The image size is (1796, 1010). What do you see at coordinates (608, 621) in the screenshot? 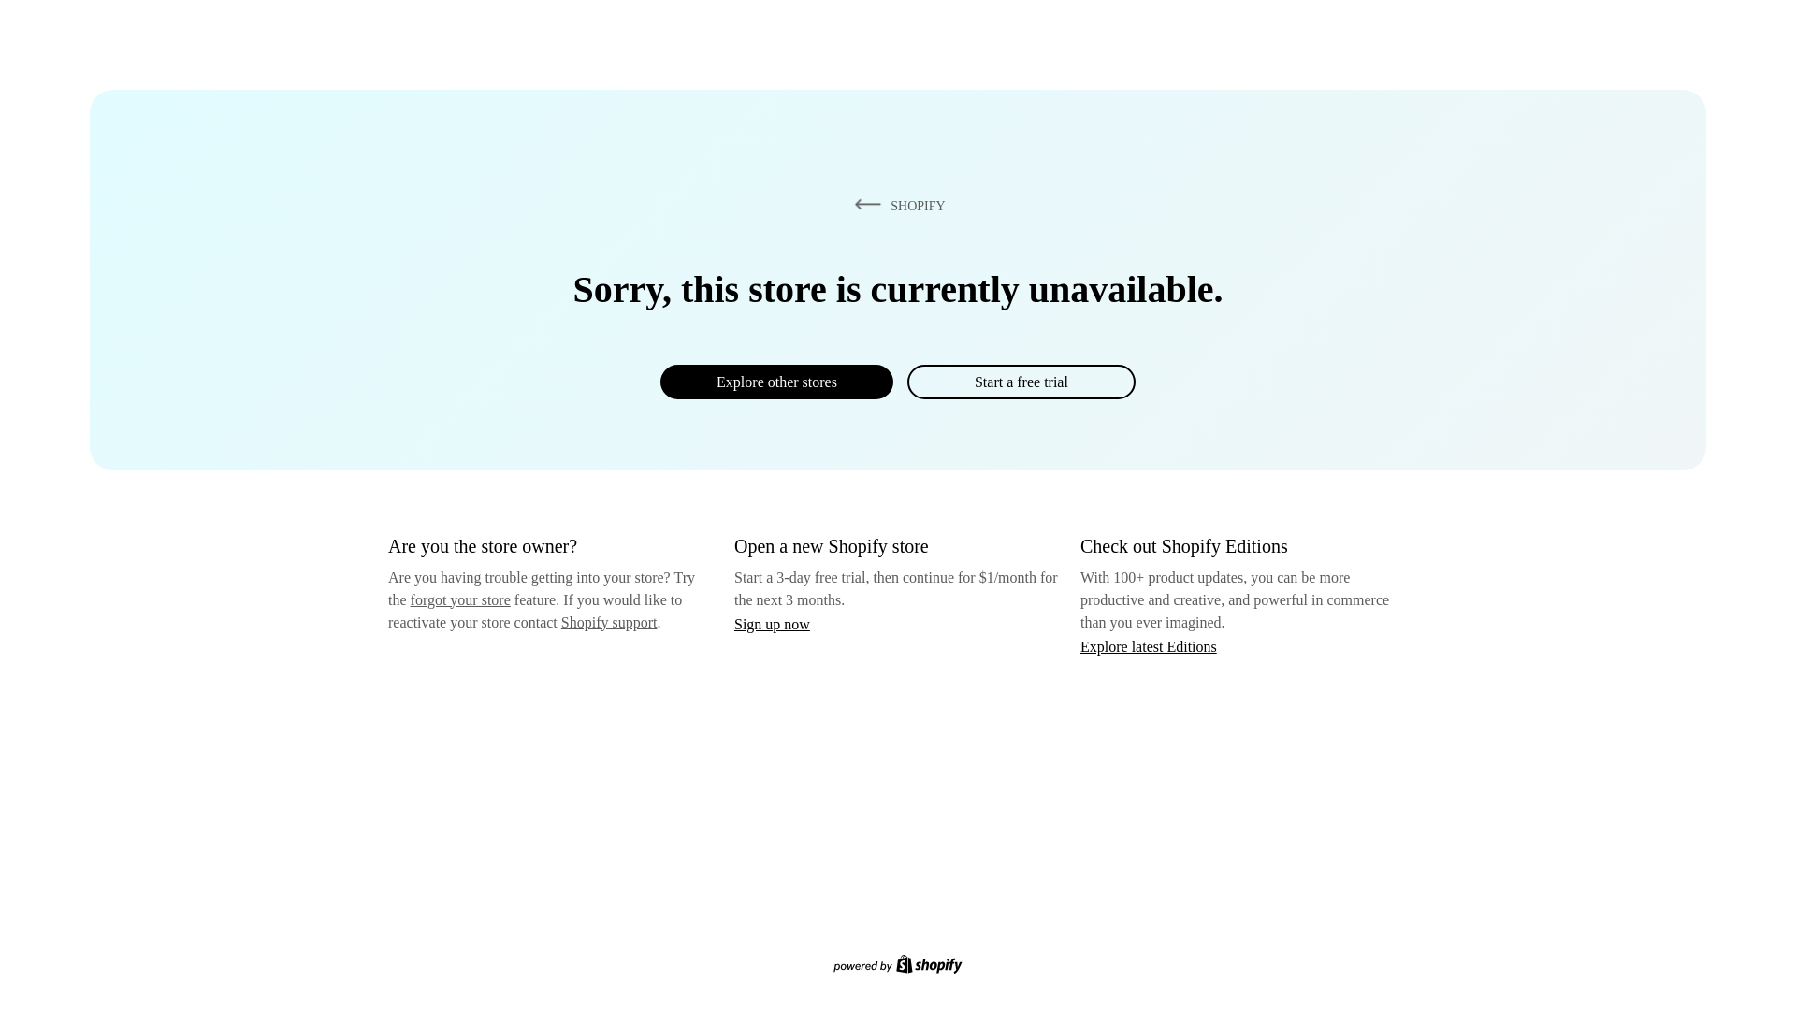
I see `Shopify support` at bounding box center [608, 621].